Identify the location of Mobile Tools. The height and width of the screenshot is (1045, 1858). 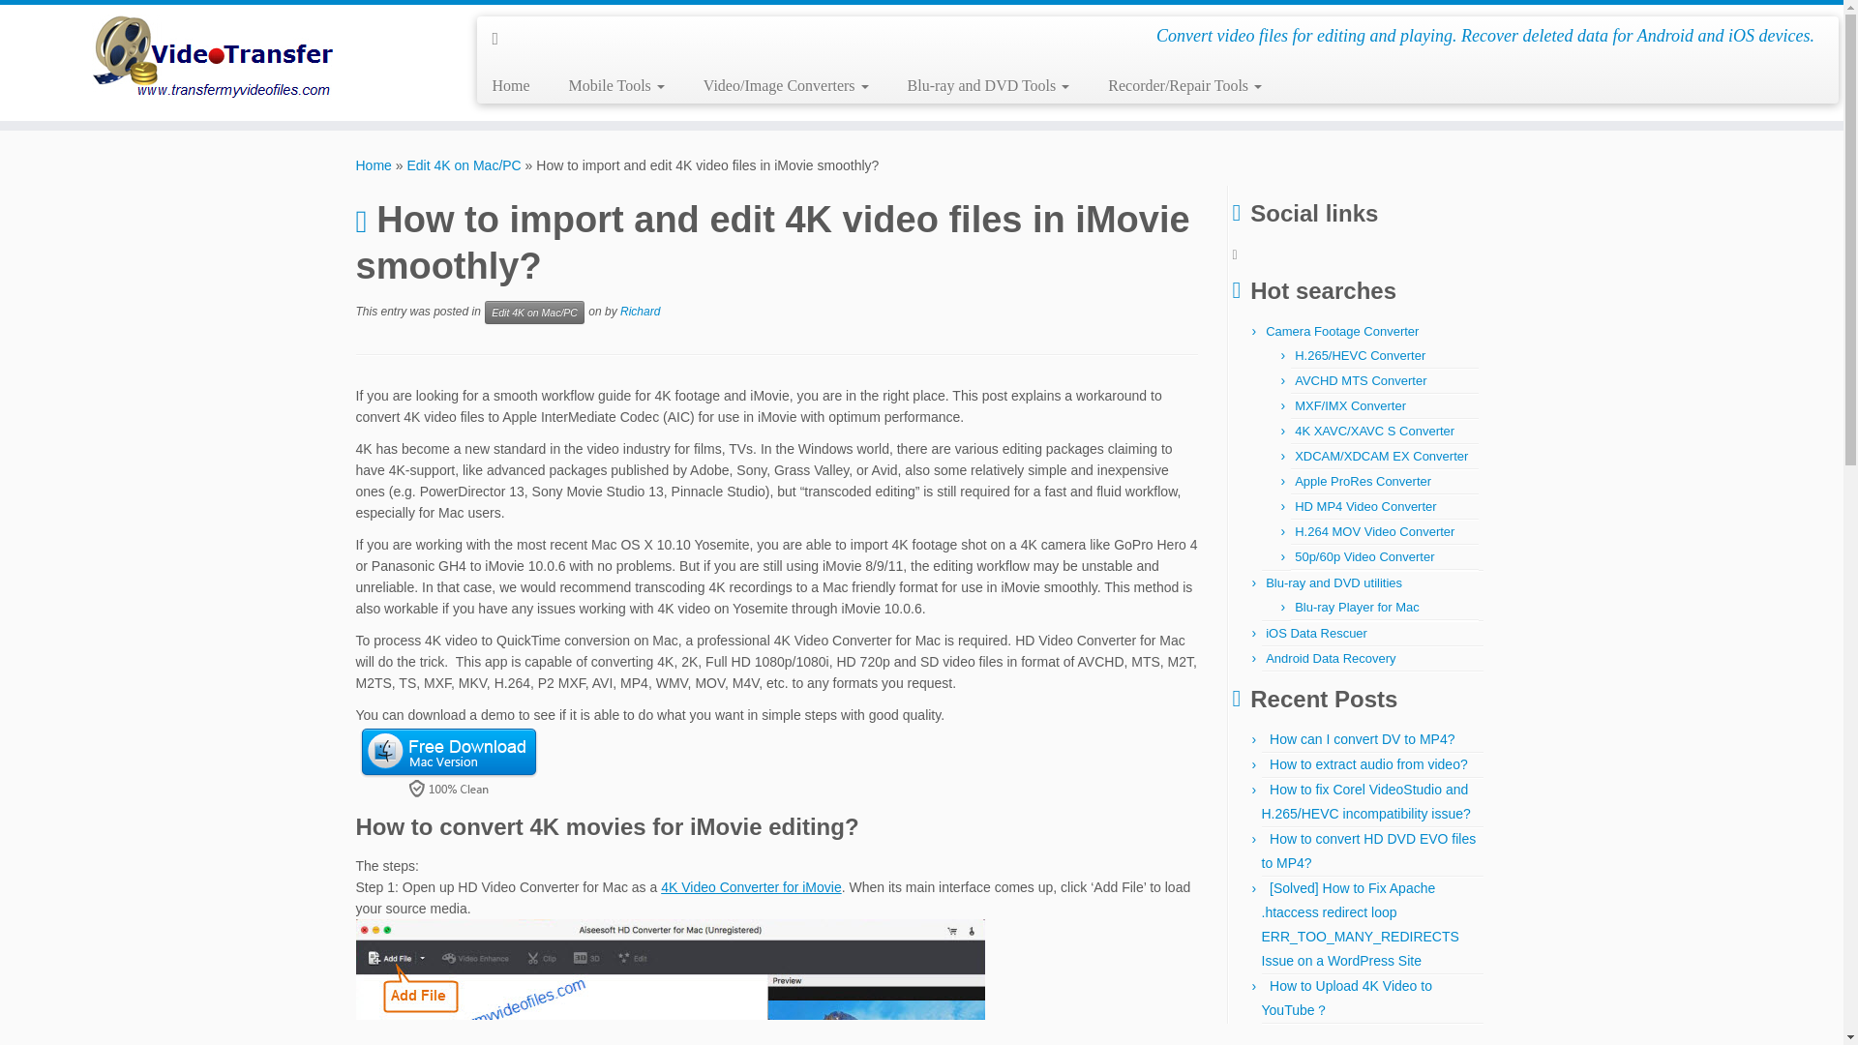
(616, 85).